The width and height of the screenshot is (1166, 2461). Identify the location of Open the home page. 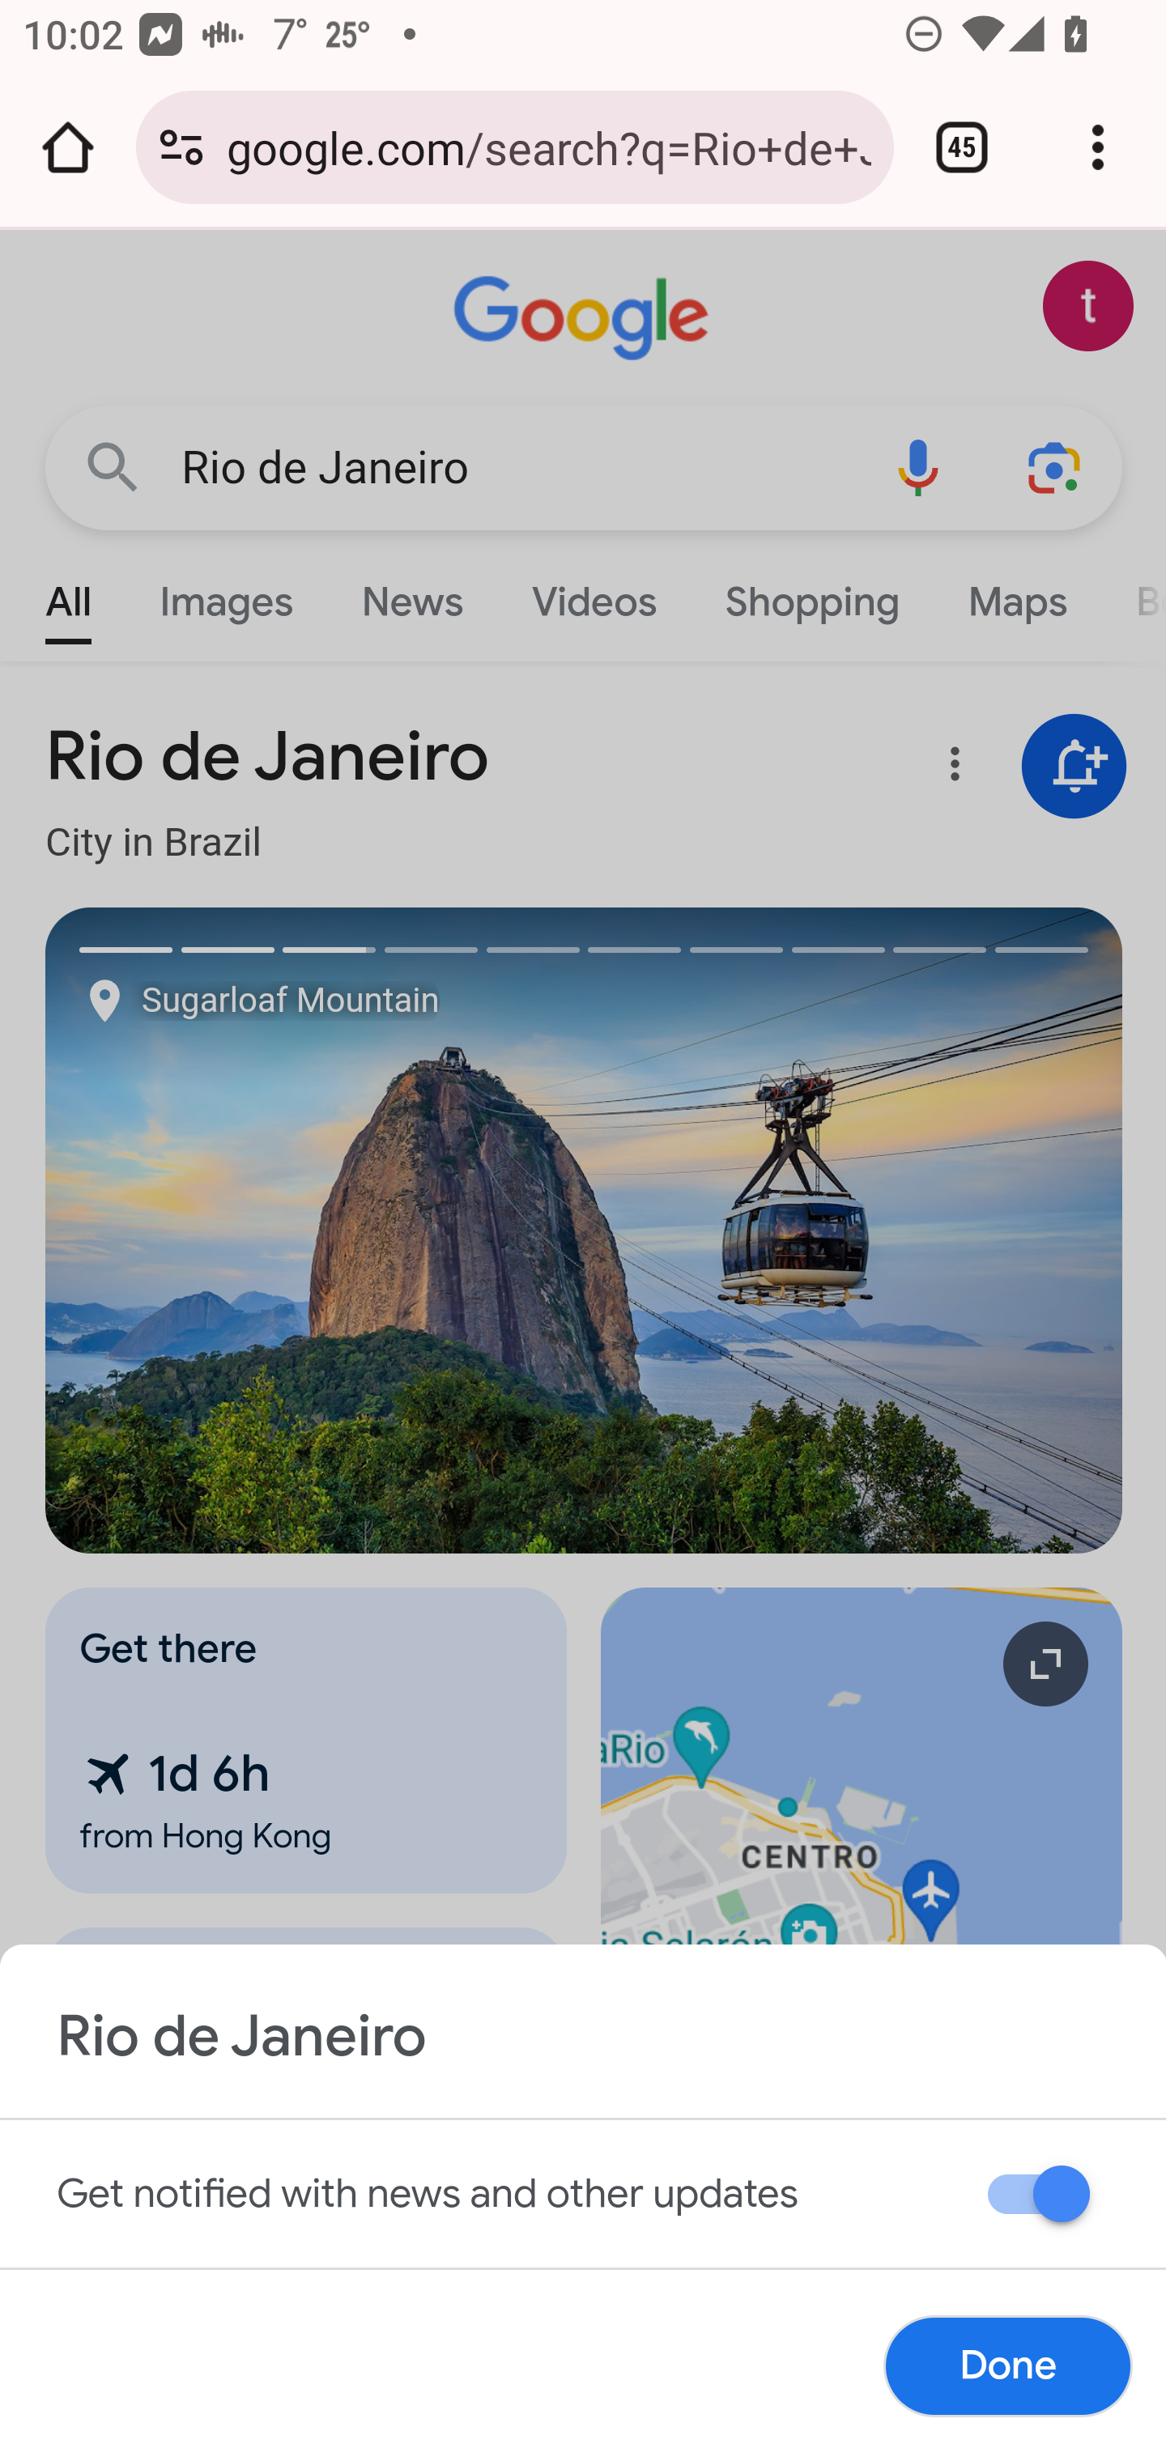
(68, 147).